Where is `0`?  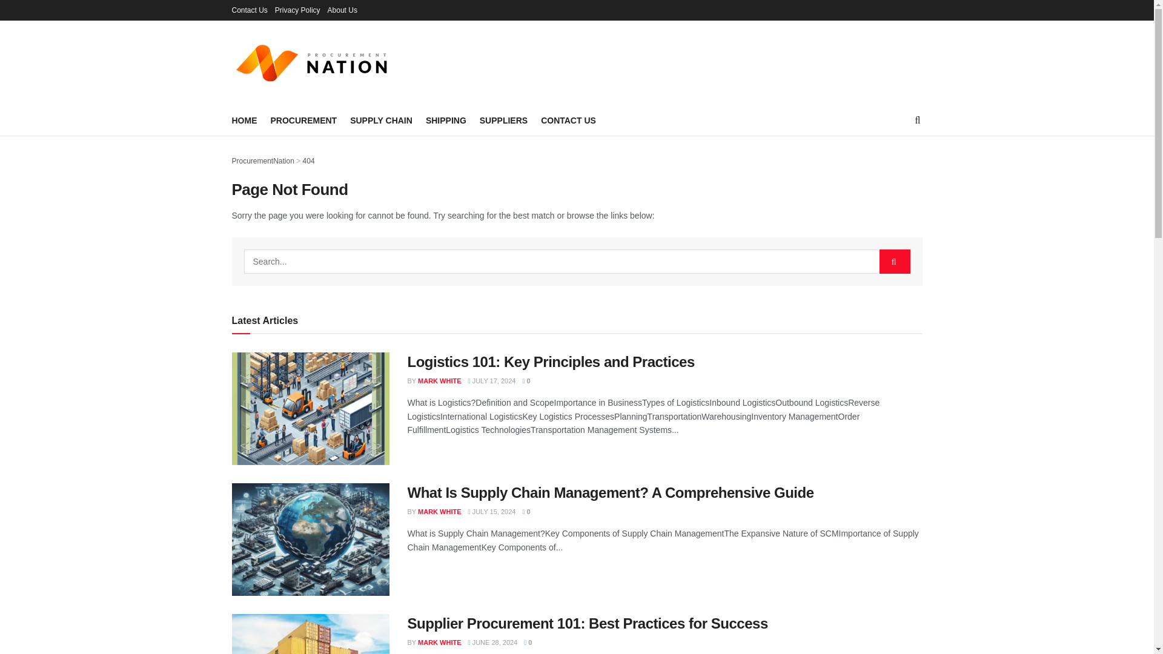 0 is located at coordinates (526, 381).